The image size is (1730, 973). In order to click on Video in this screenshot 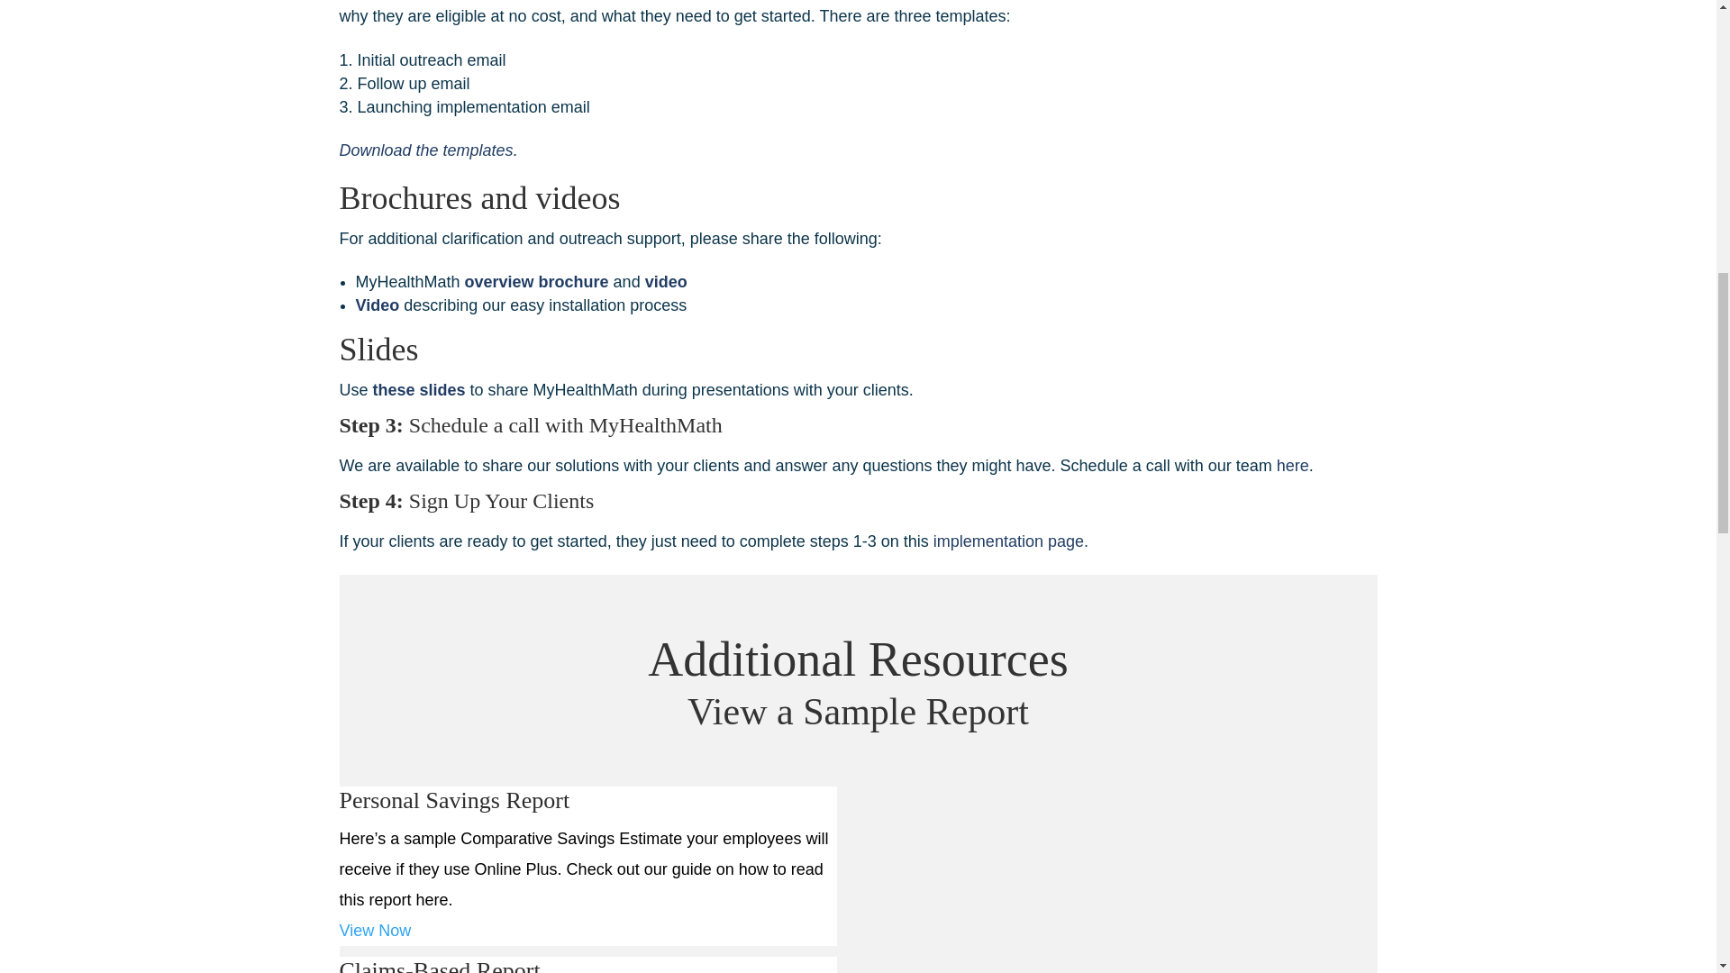, I will do `click(377, 305)`.